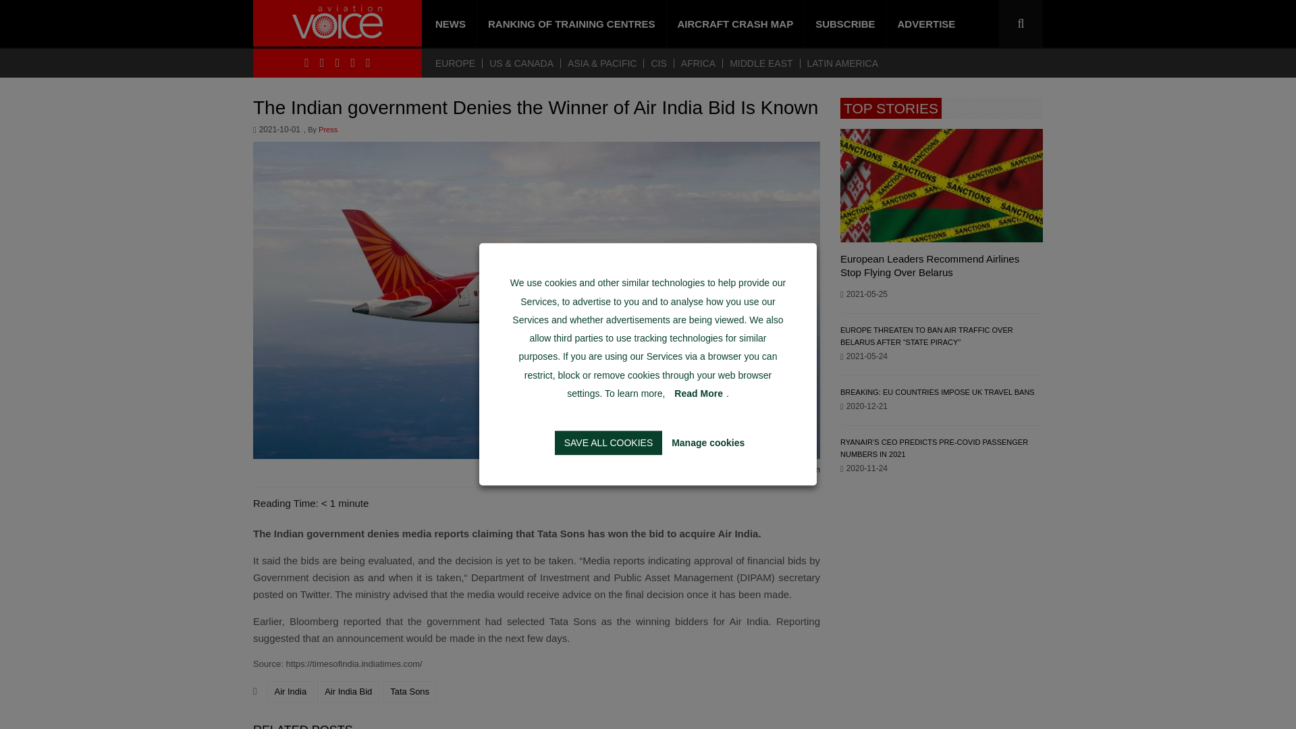 This screenshot has height=729, width=1296. Describe the element at coordinates (845, 24) in the screenshot. I see `SUBSCRIBE` at that location.